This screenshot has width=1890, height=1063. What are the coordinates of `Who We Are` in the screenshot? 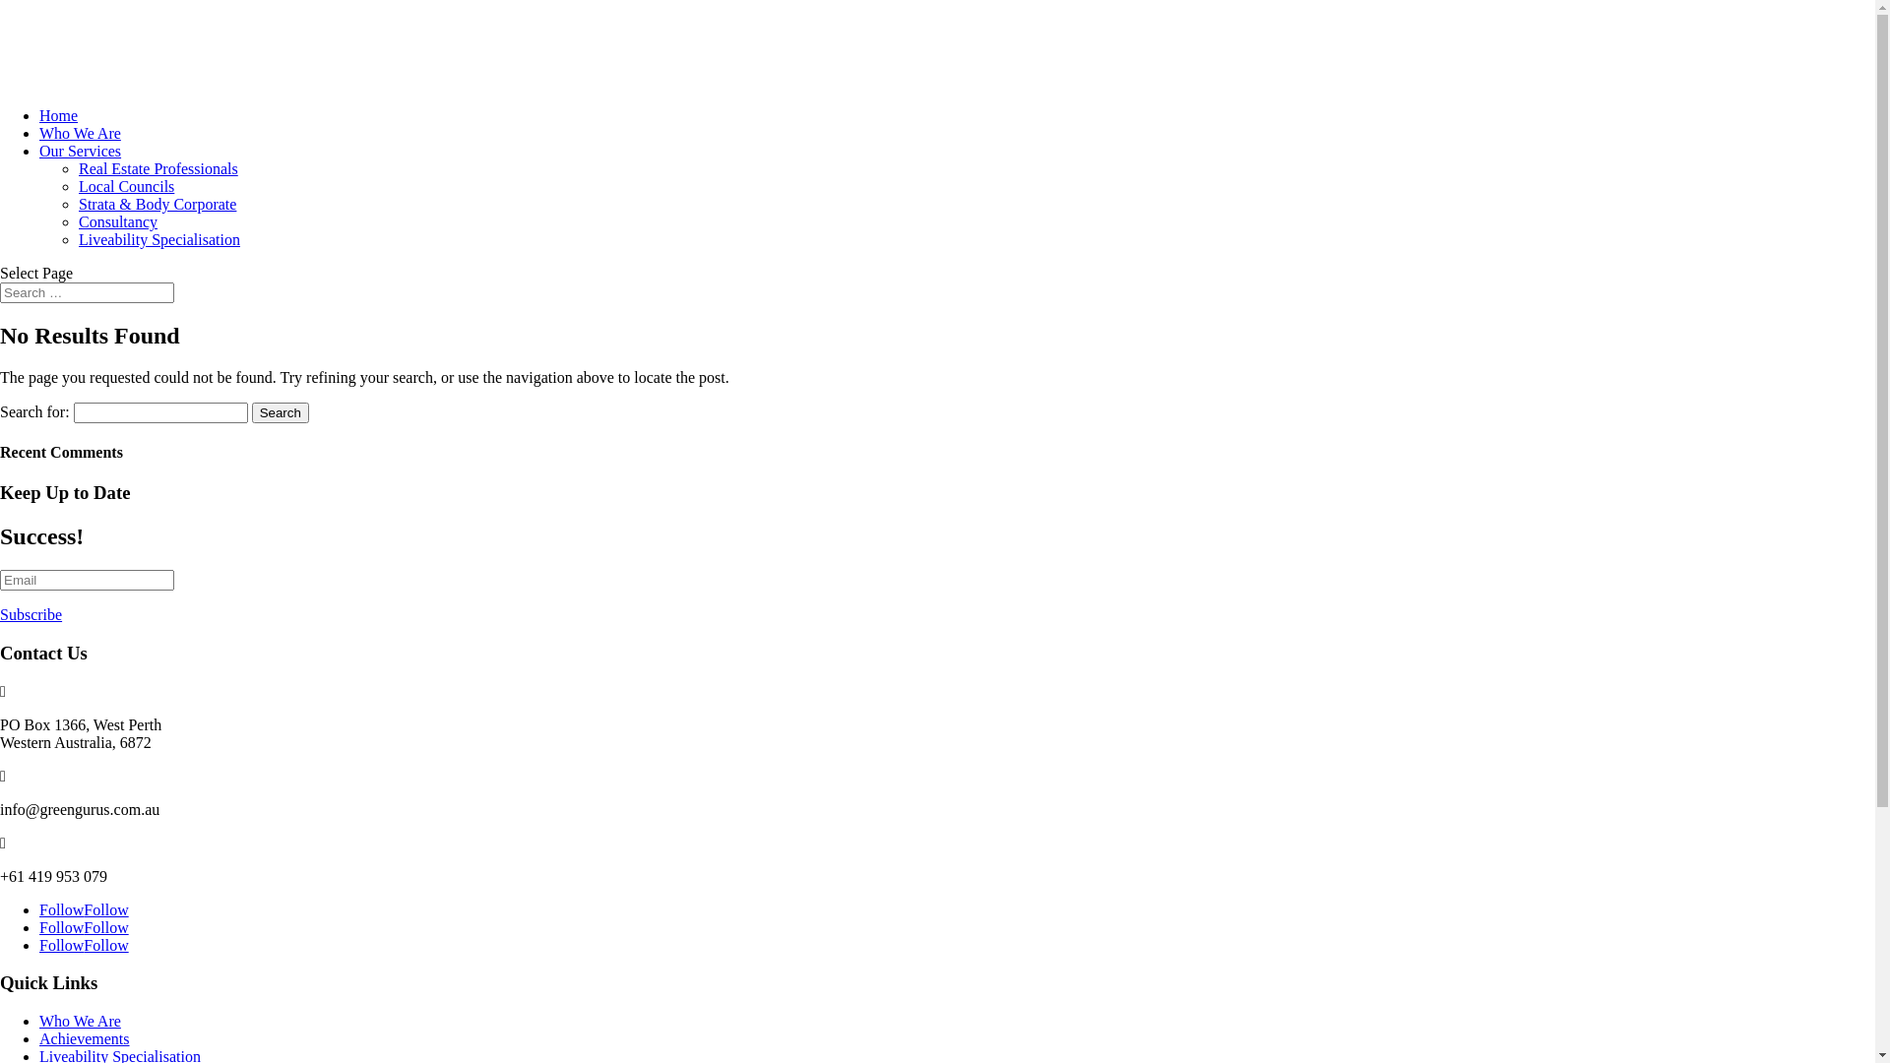 It's located at (80, 134).